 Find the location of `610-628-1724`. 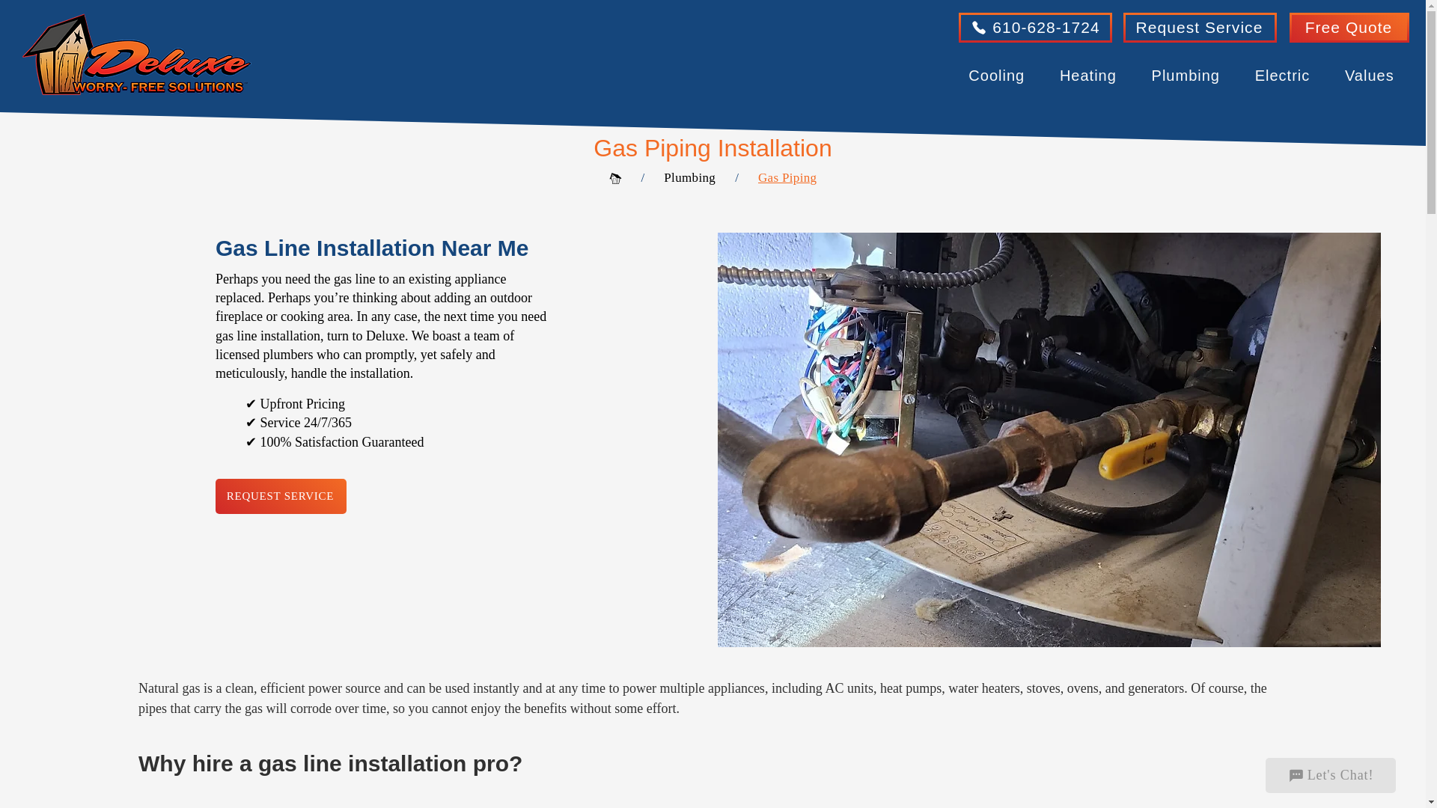

610-628-1724 is located at coordinates (1035, 28).